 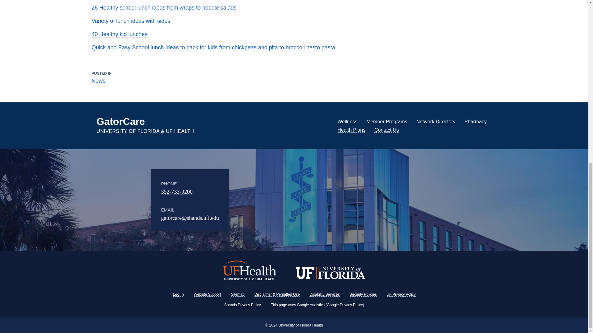 What do you see at coordinates (238, 294) in the screenshot?
I see `Sitemap` at bounding box center [238, 294].